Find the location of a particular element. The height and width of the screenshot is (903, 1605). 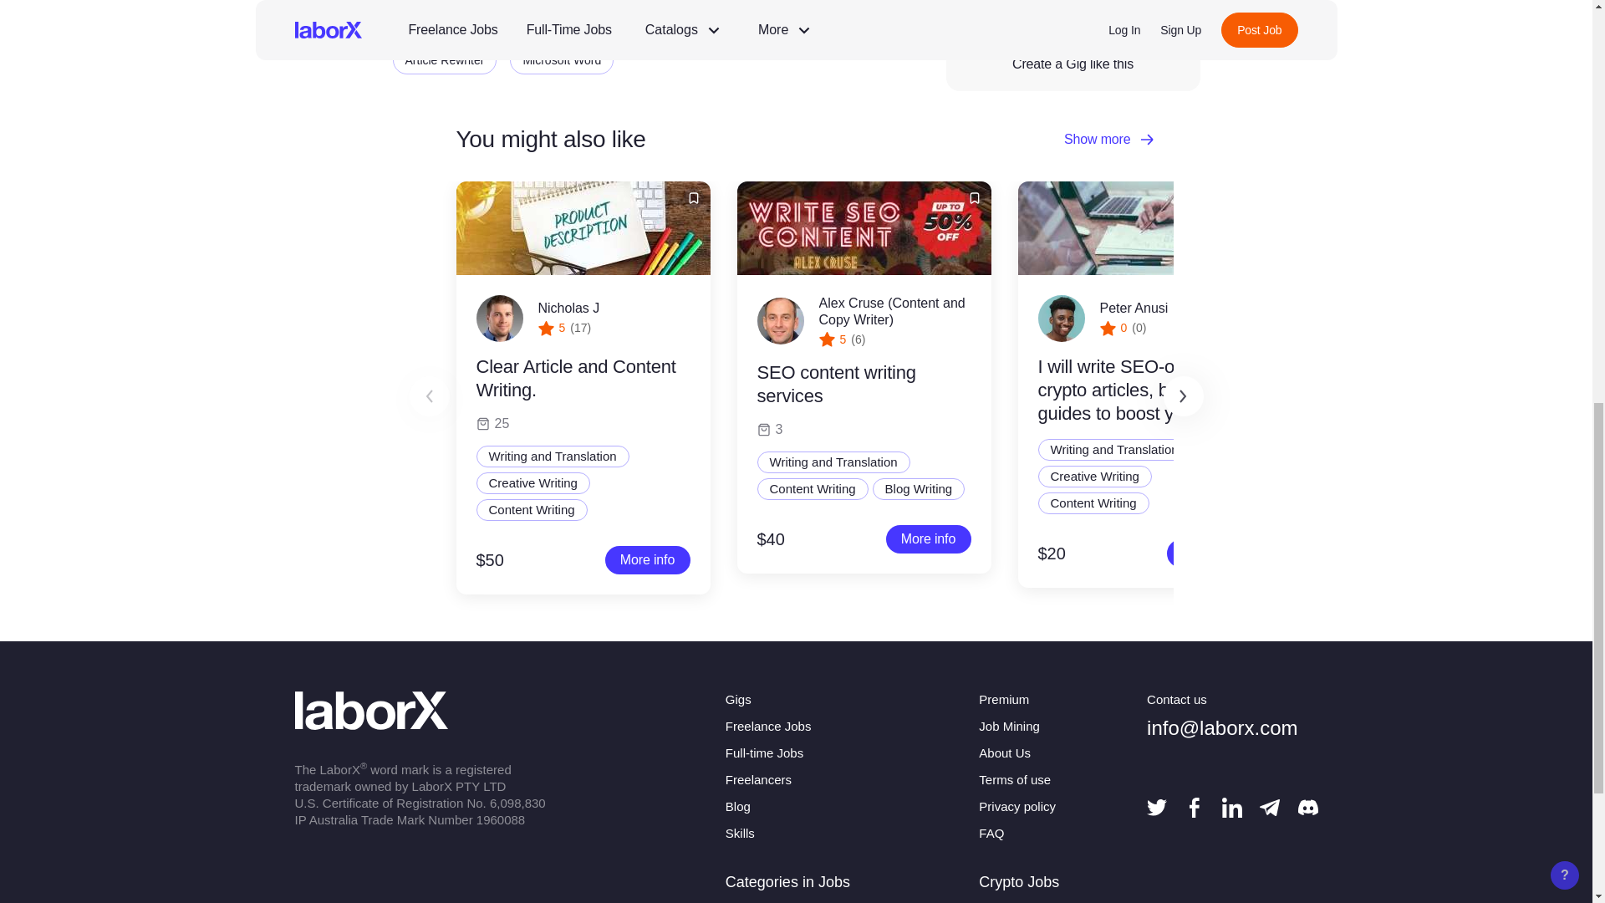

Copywriting is located at coordinates (436, 3).